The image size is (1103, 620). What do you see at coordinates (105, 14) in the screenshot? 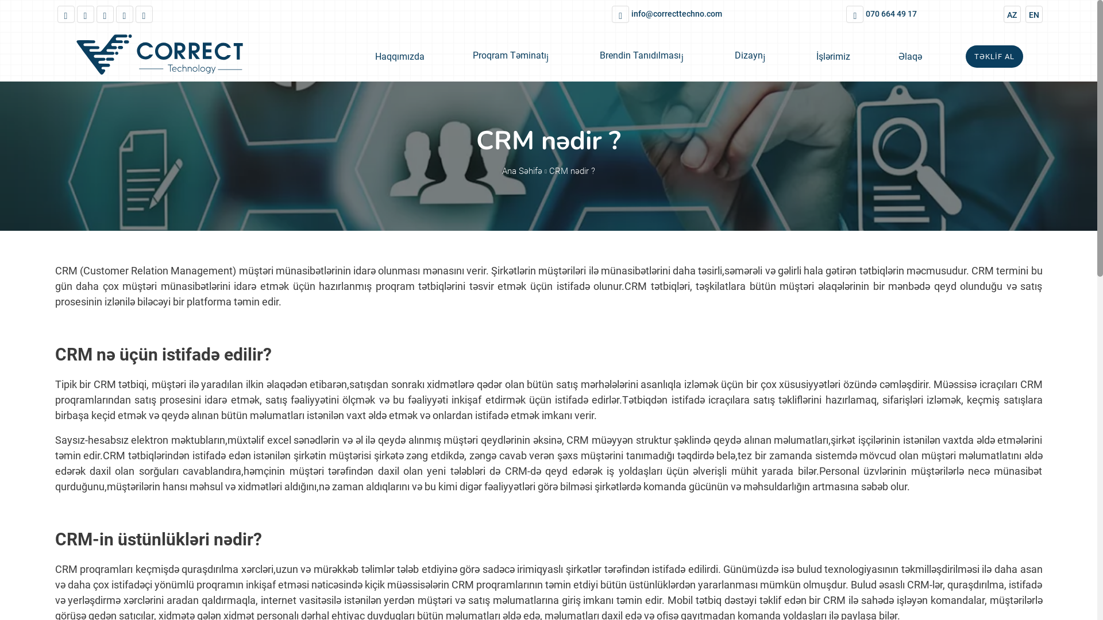
I see `Instagram` at bounding box center [105, 14].